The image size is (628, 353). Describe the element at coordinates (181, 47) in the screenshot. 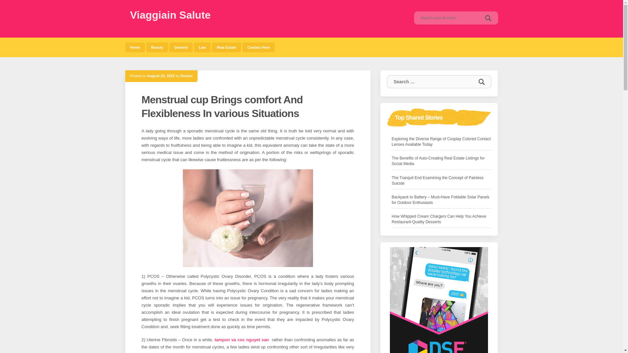

I see `General` at that location.